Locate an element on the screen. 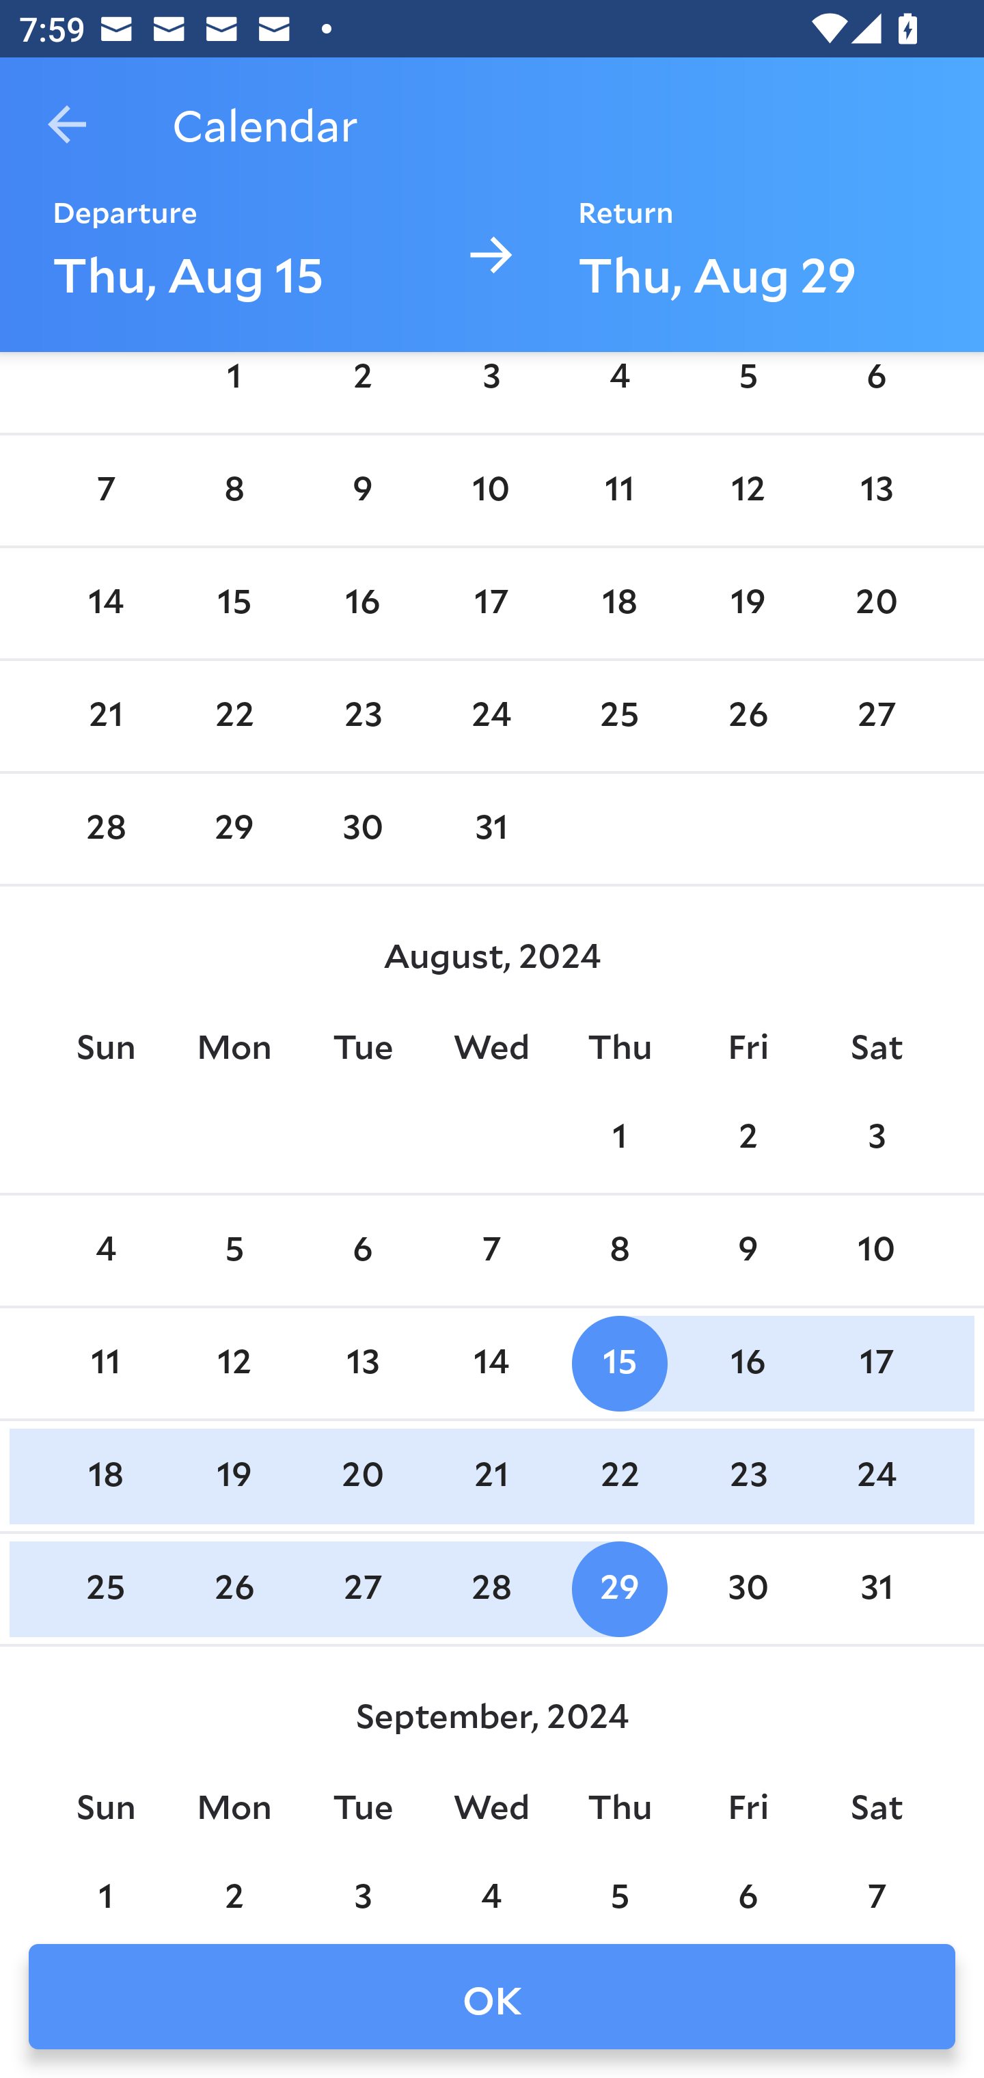 This screenshot has height=2078, width=984. 26 is located at coordinates (748, 716).